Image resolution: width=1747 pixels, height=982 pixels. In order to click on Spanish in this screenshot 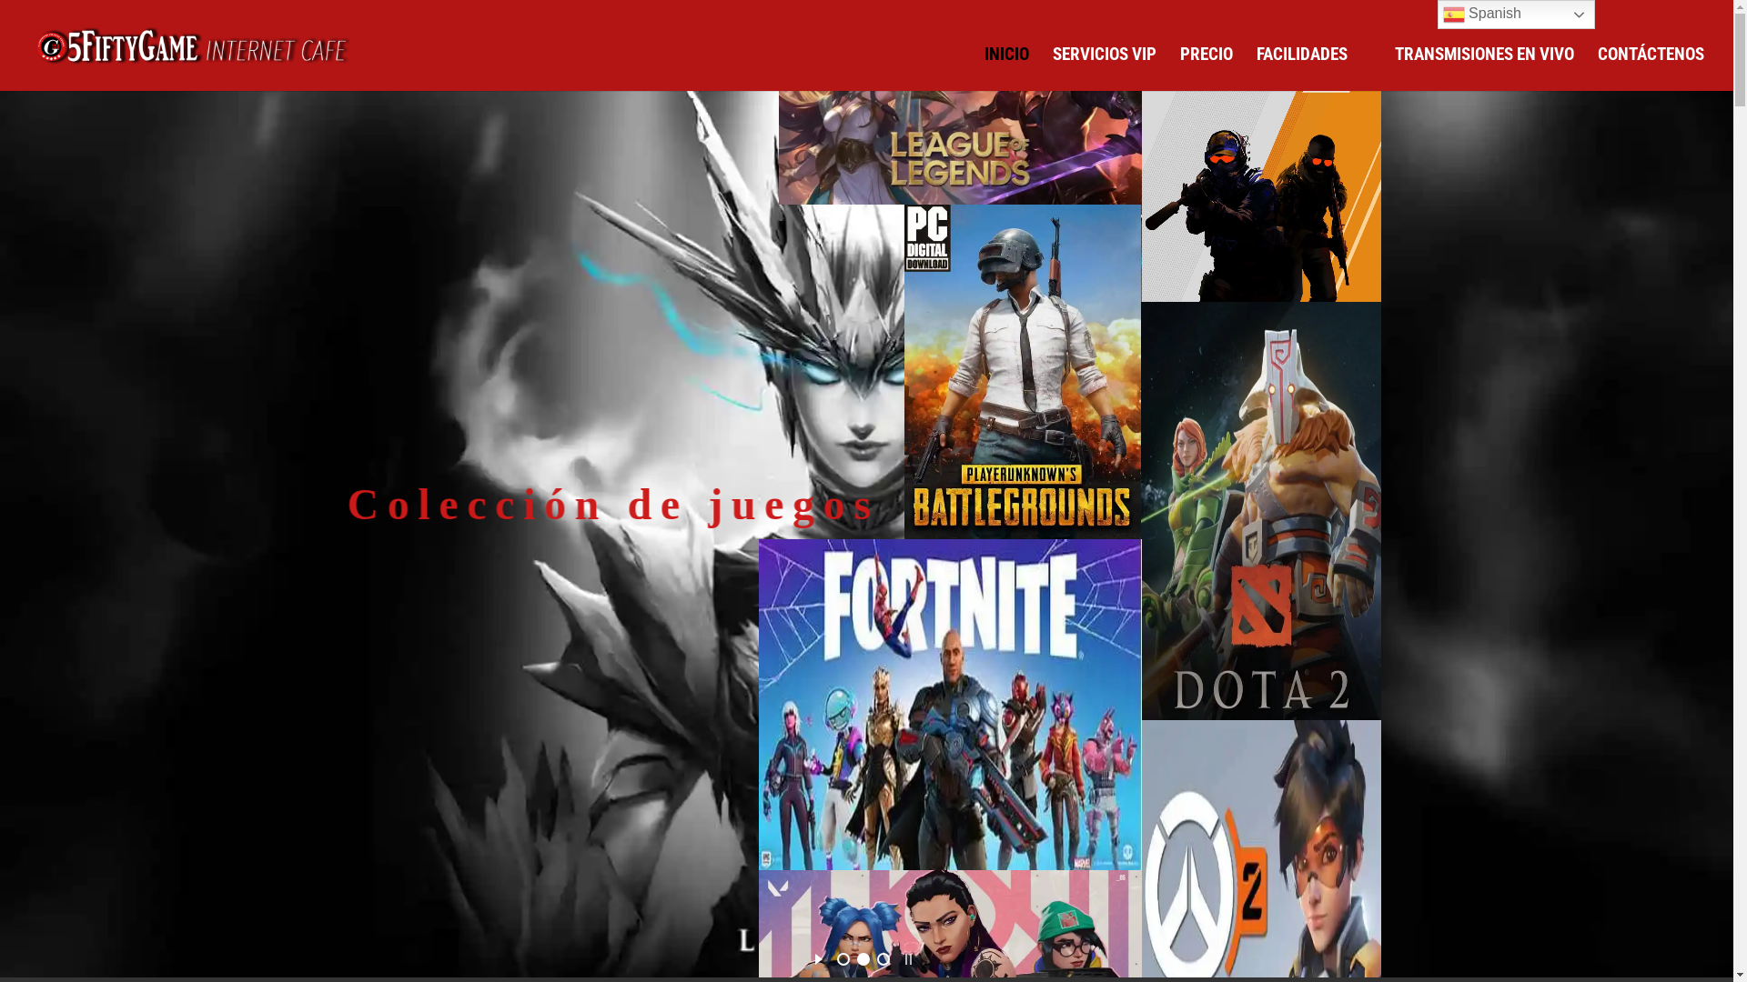, I will do `click(1516, 15)`.